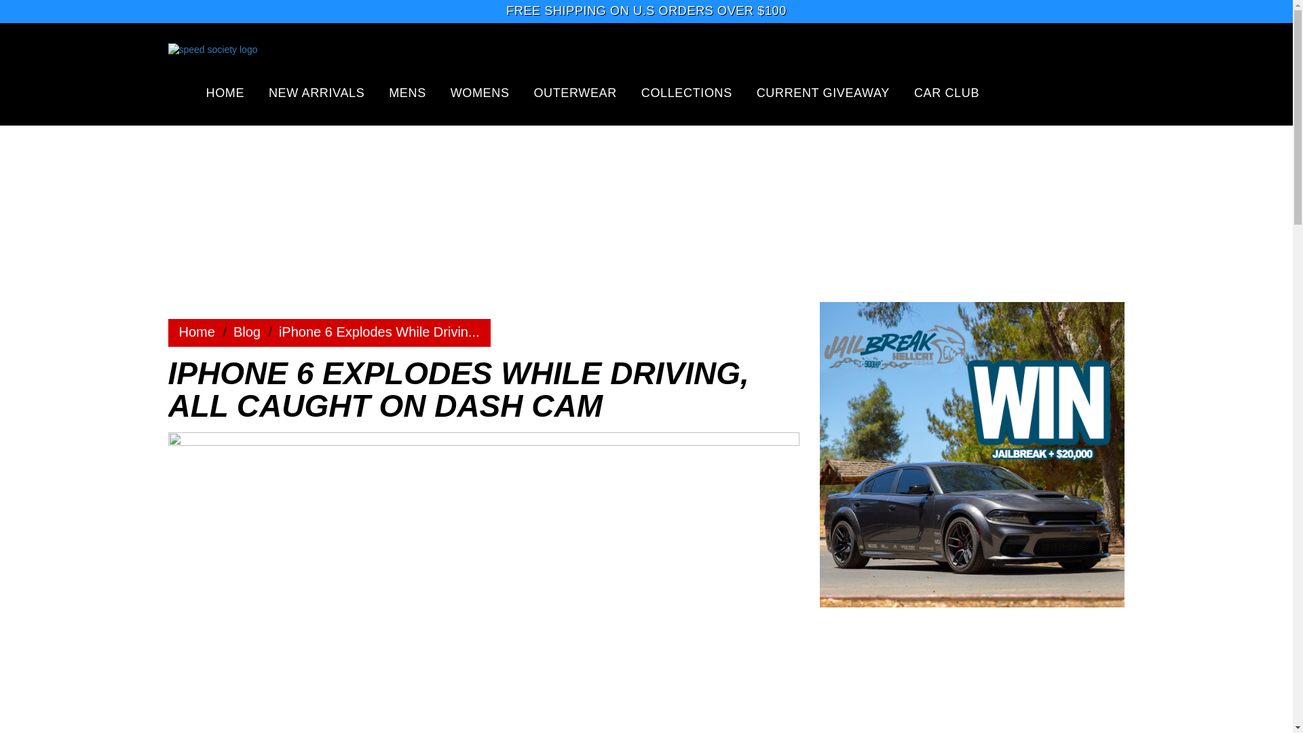 This screenshot has width=1303, height=733. Describe the element at coordinates (480, 92) in the screenshot. I see `WOMENS` at that location.